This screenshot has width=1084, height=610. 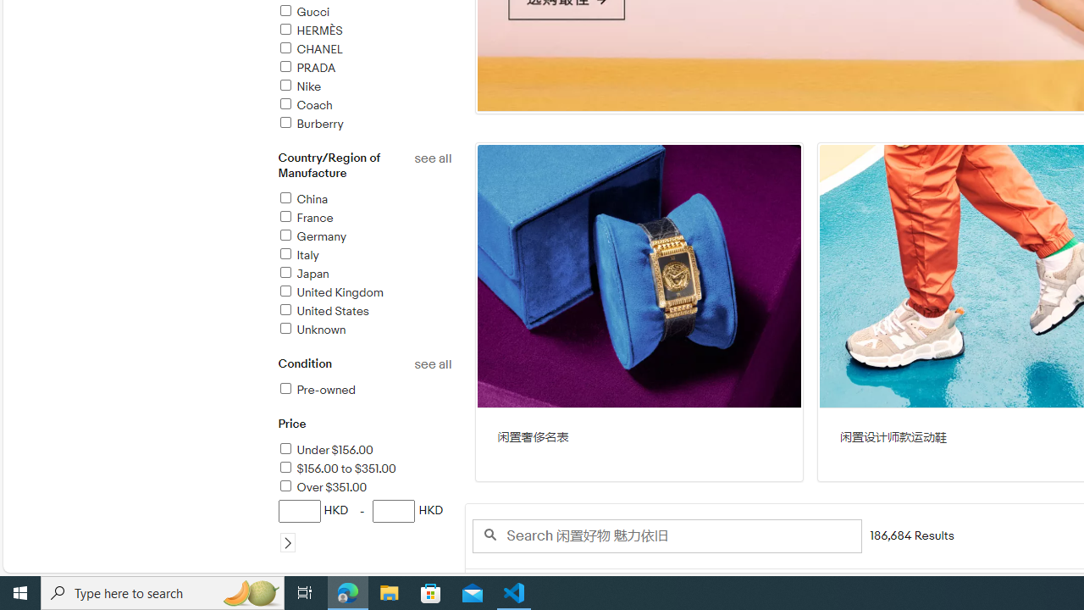 I want to click on Burberry, so click(x=310, y=124).